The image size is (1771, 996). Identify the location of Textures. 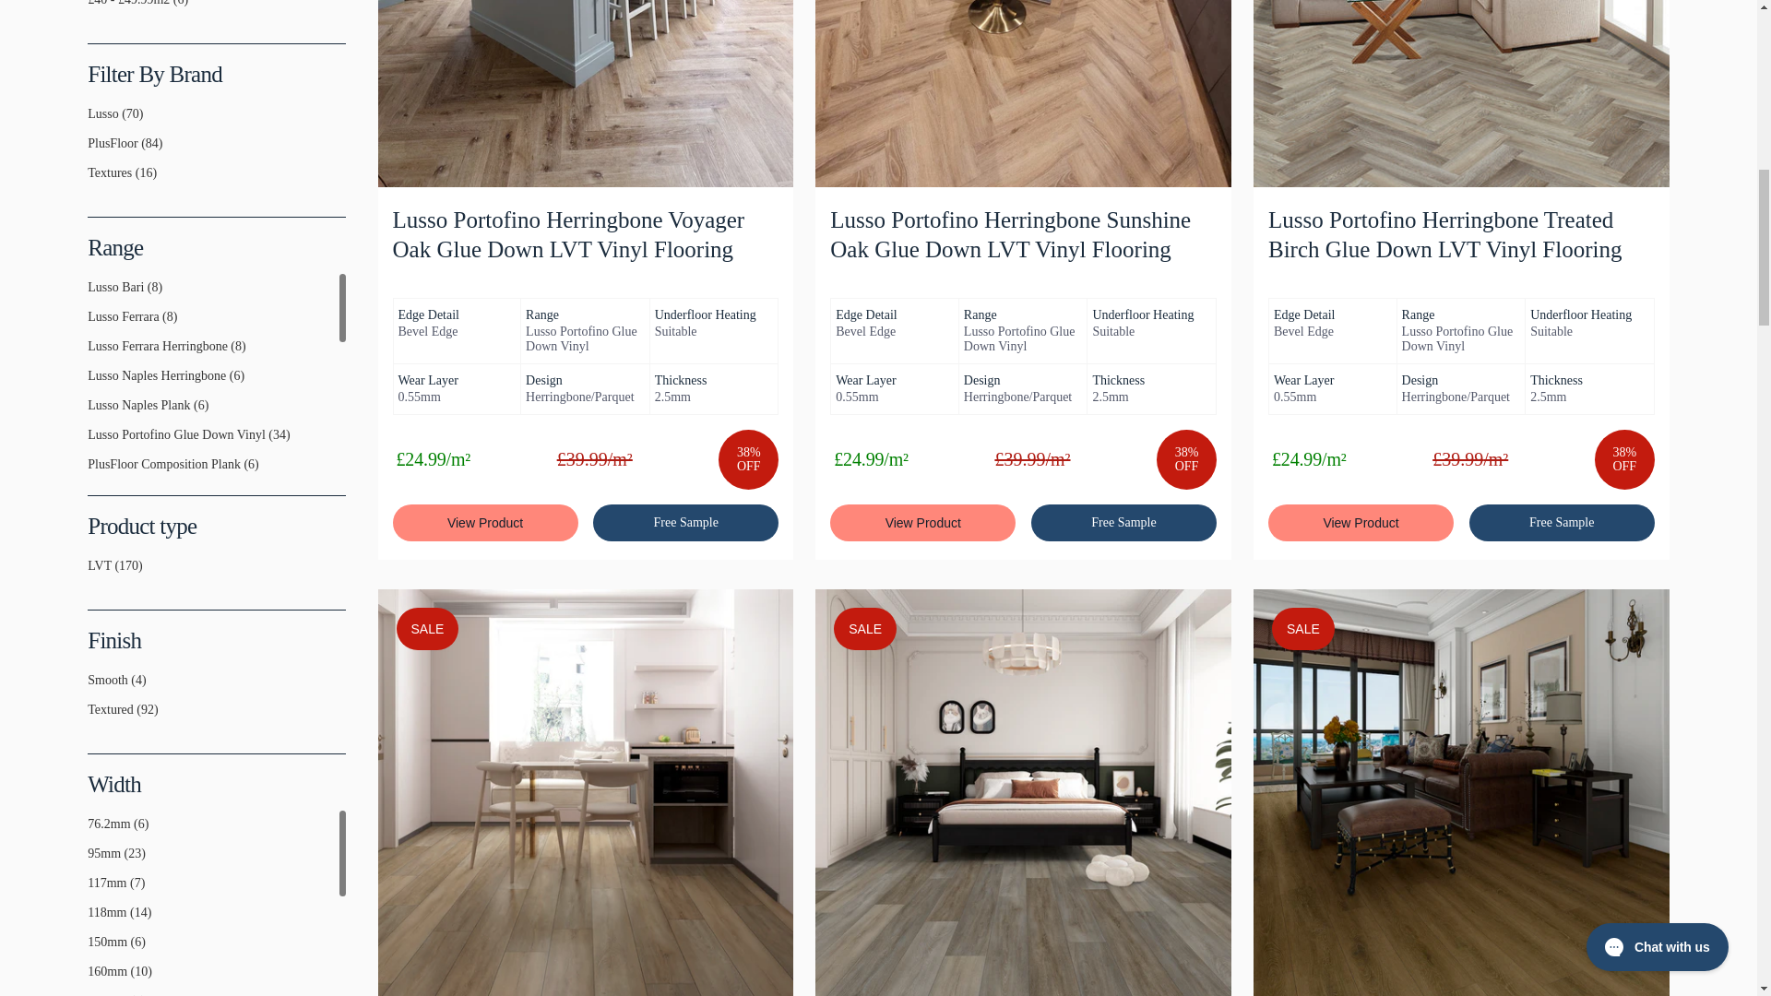
(94, 181).